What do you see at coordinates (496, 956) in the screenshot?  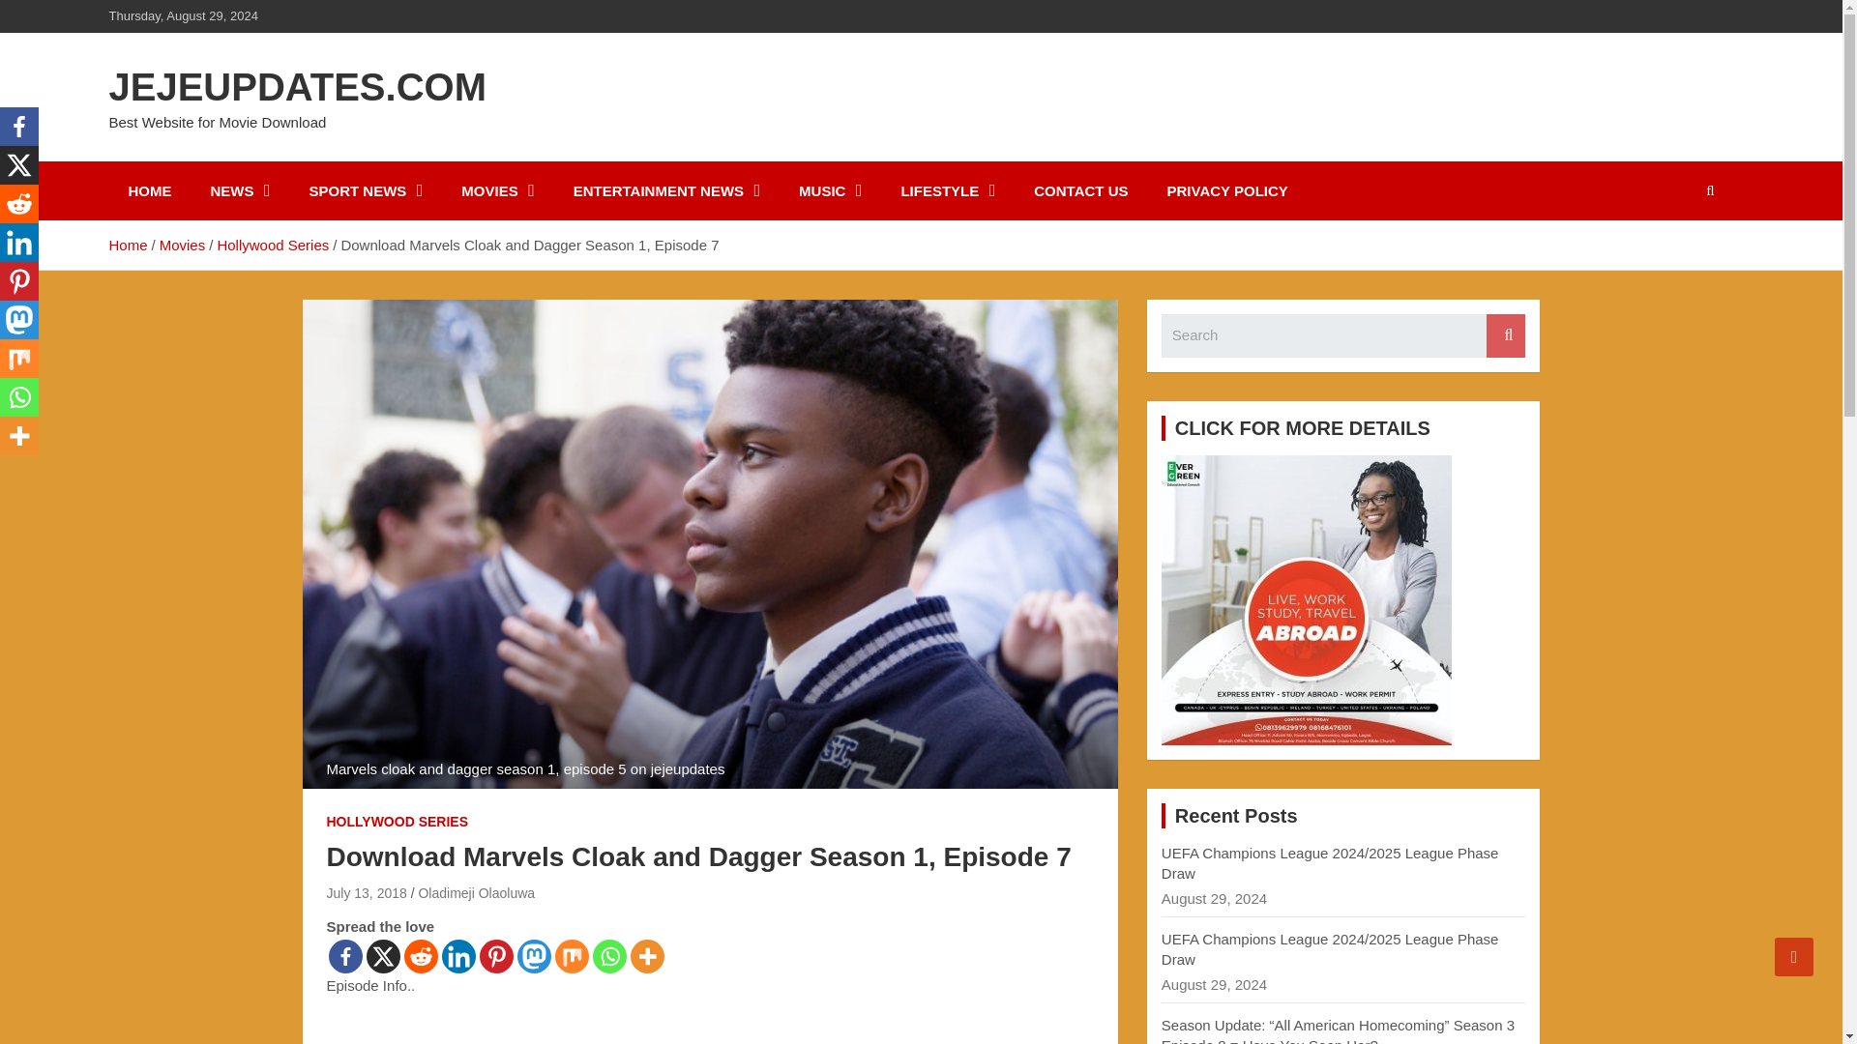 I see `Pinterest` at bounding box center [496, 956].